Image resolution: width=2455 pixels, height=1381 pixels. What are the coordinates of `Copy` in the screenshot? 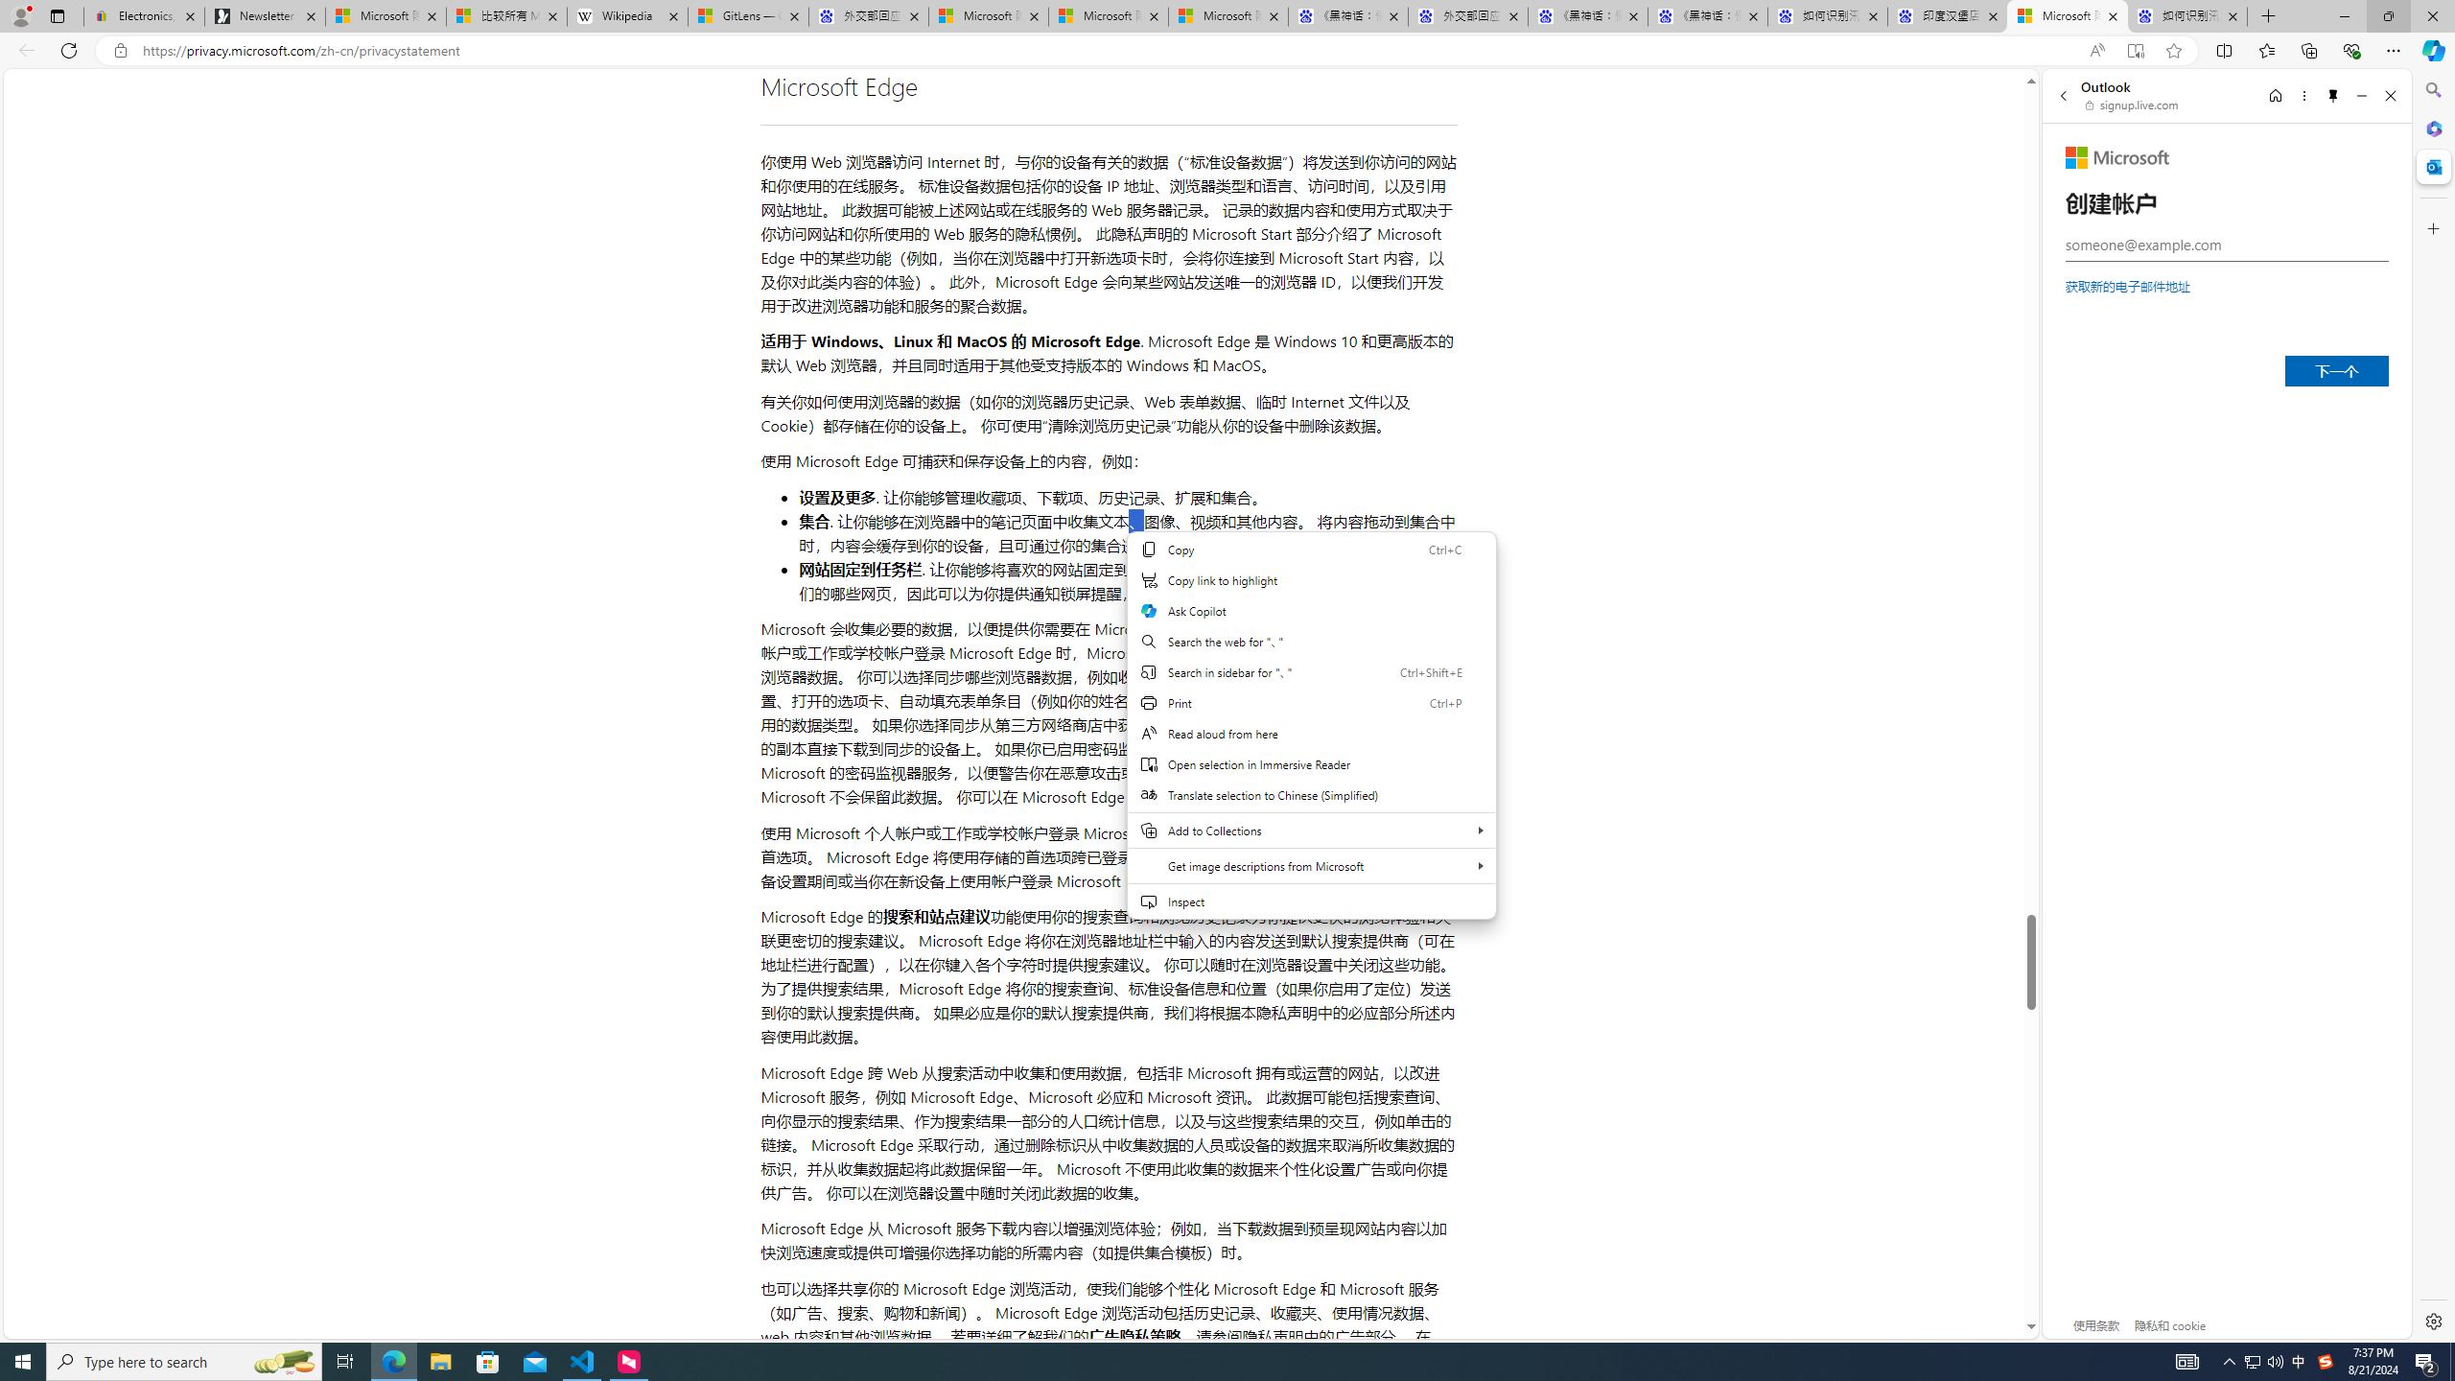 It's located at (1311, 549).